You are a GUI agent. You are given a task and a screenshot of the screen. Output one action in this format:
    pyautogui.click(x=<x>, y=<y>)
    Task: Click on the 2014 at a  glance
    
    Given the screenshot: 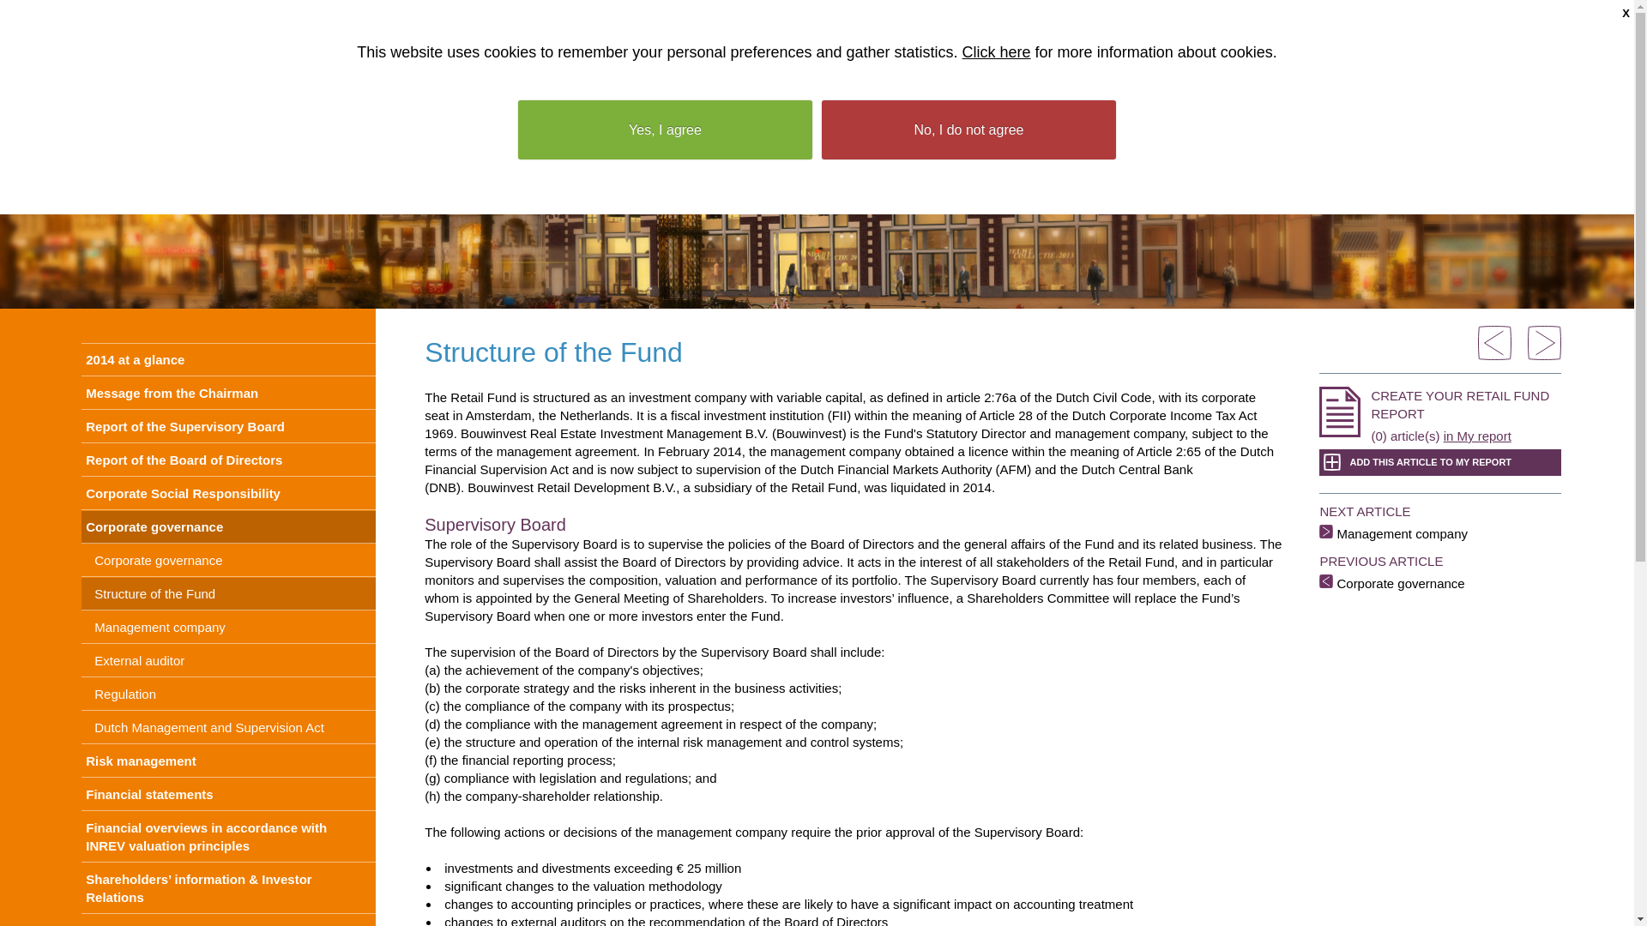 What is the action you would take?
    pyautogui.click(x=228, y=359)
    